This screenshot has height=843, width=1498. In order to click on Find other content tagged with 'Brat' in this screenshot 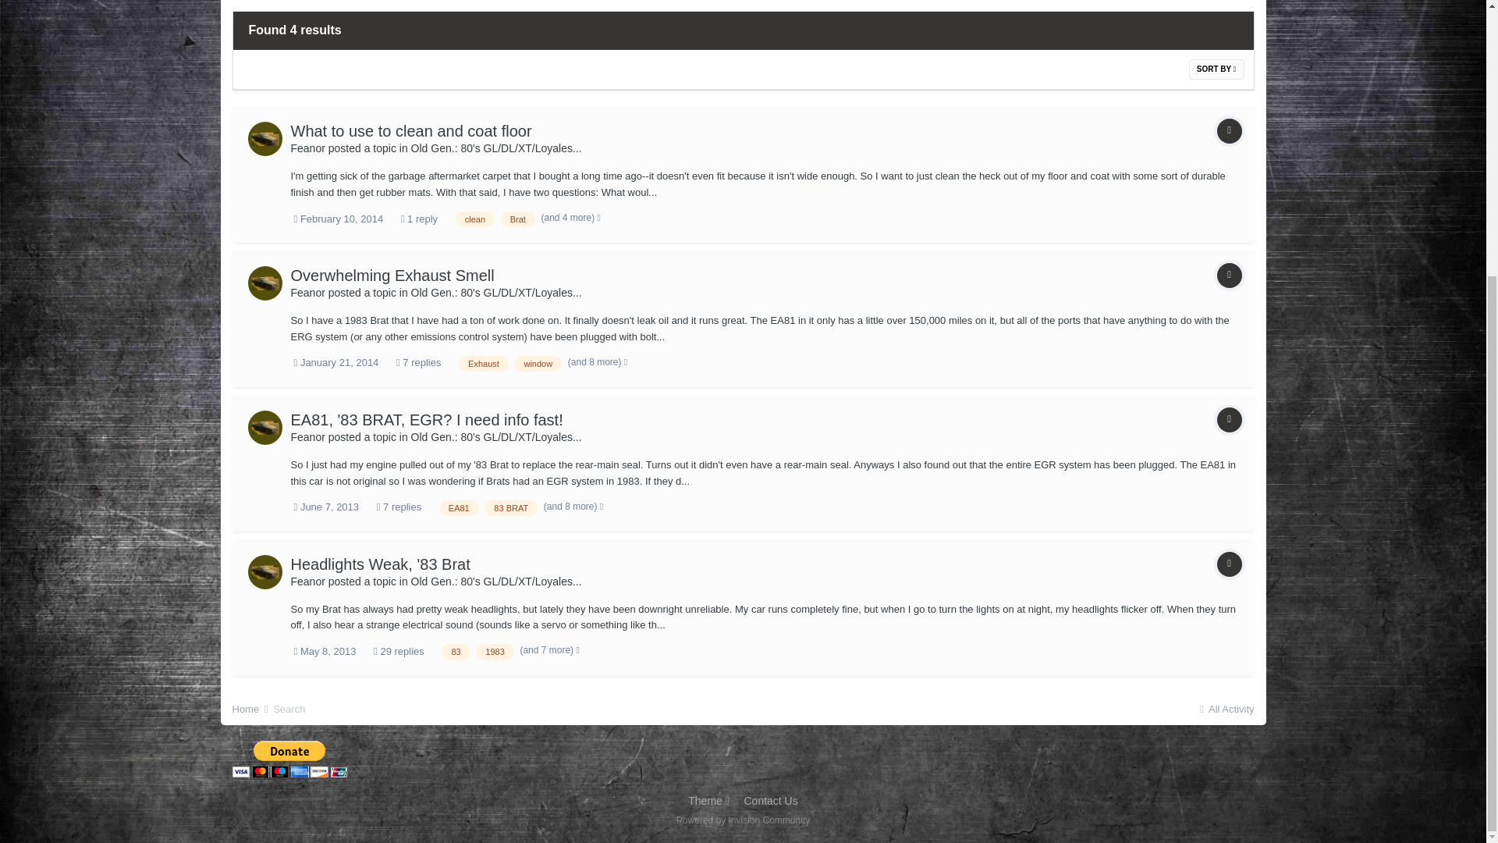, I will do `click(517, 219)`.